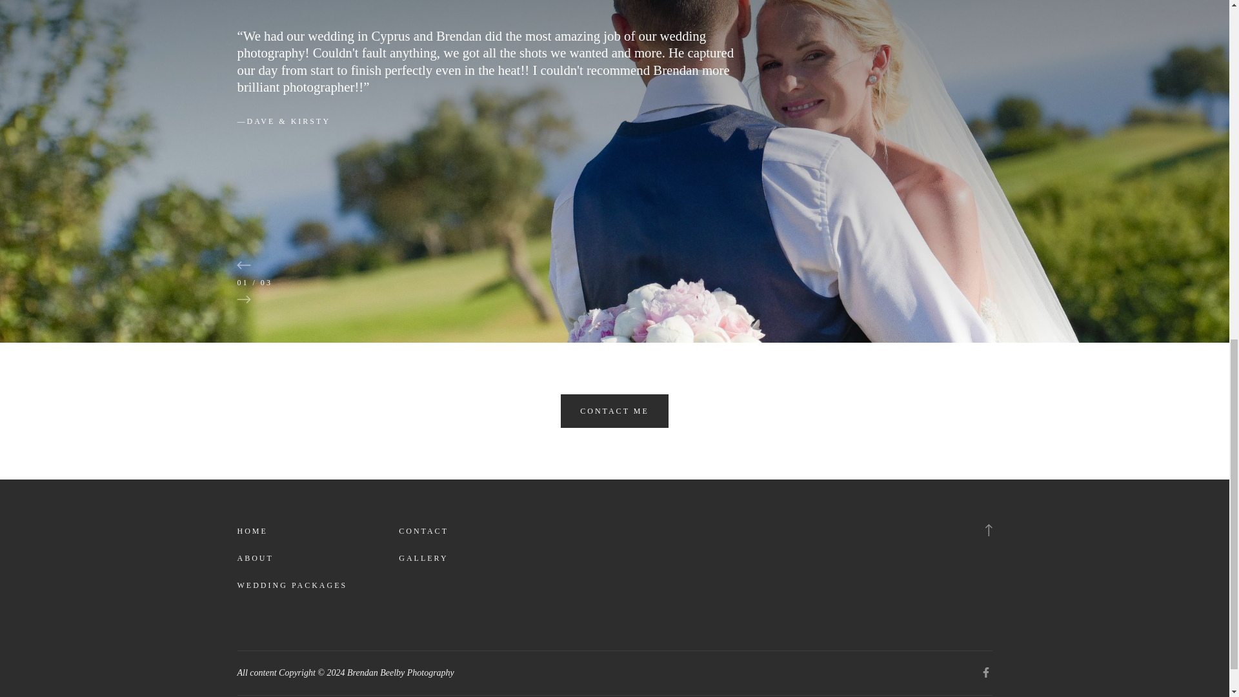  I want to click on GALLERY, so click(423, 558).